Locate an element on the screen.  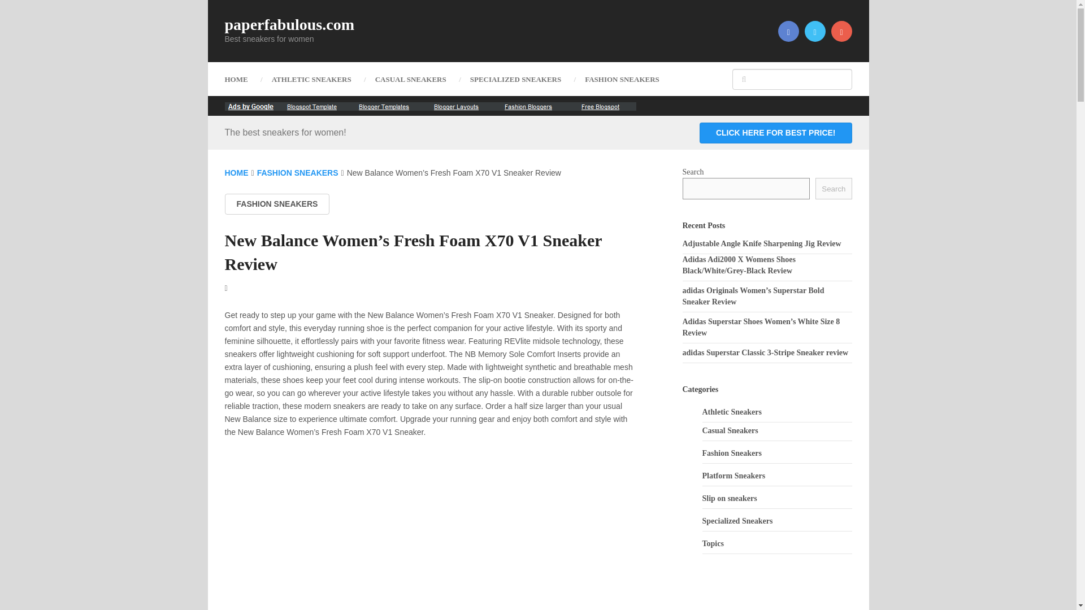
HOME is located at coordinates (236, 173).